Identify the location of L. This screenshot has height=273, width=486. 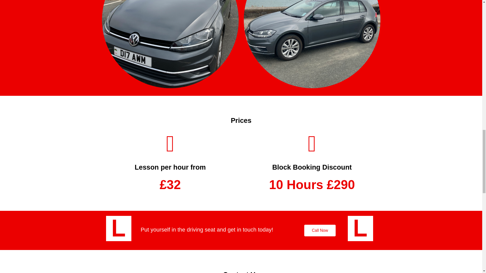
(118, 229).